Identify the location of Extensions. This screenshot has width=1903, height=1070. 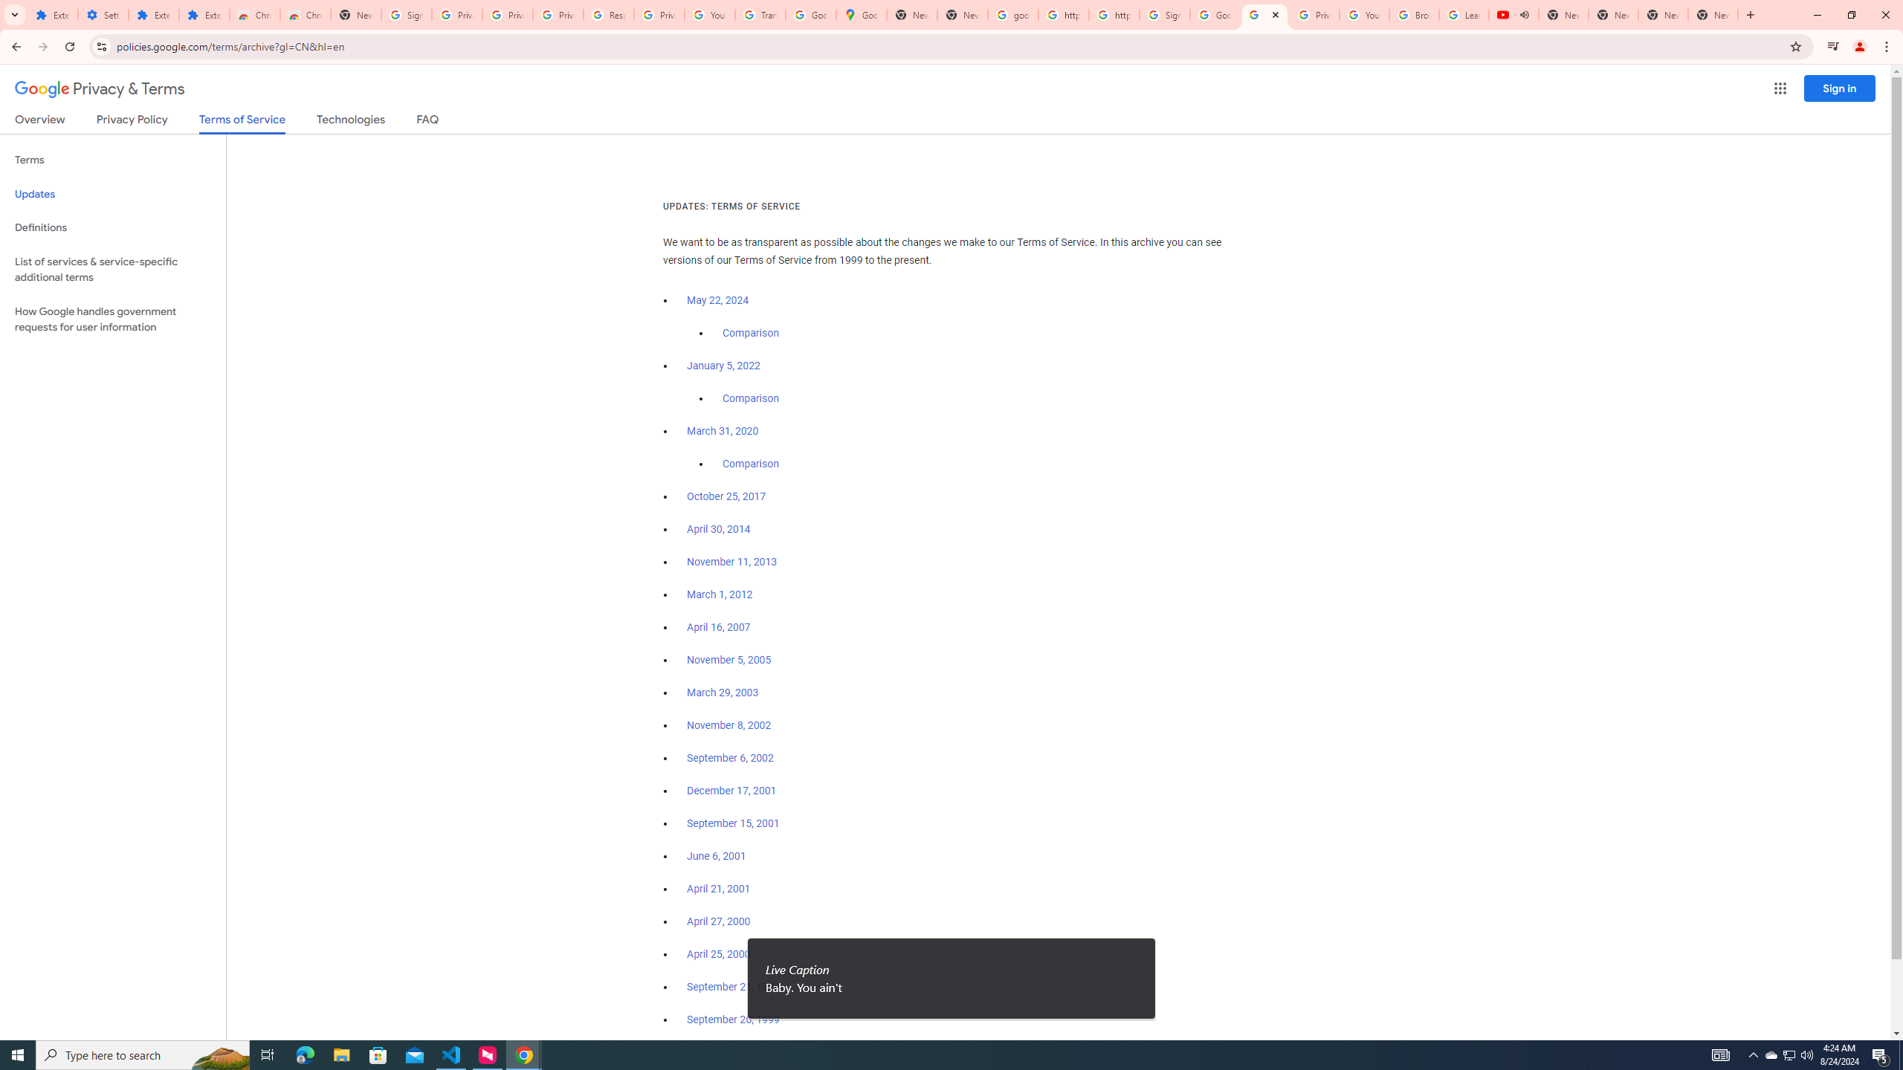
(204, 15).